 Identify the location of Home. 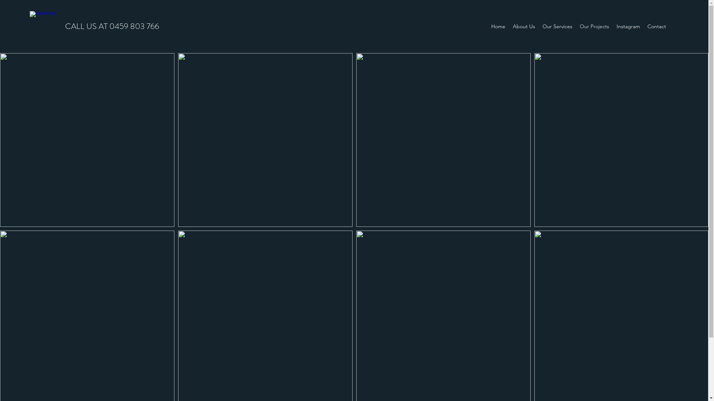
(498, 26).